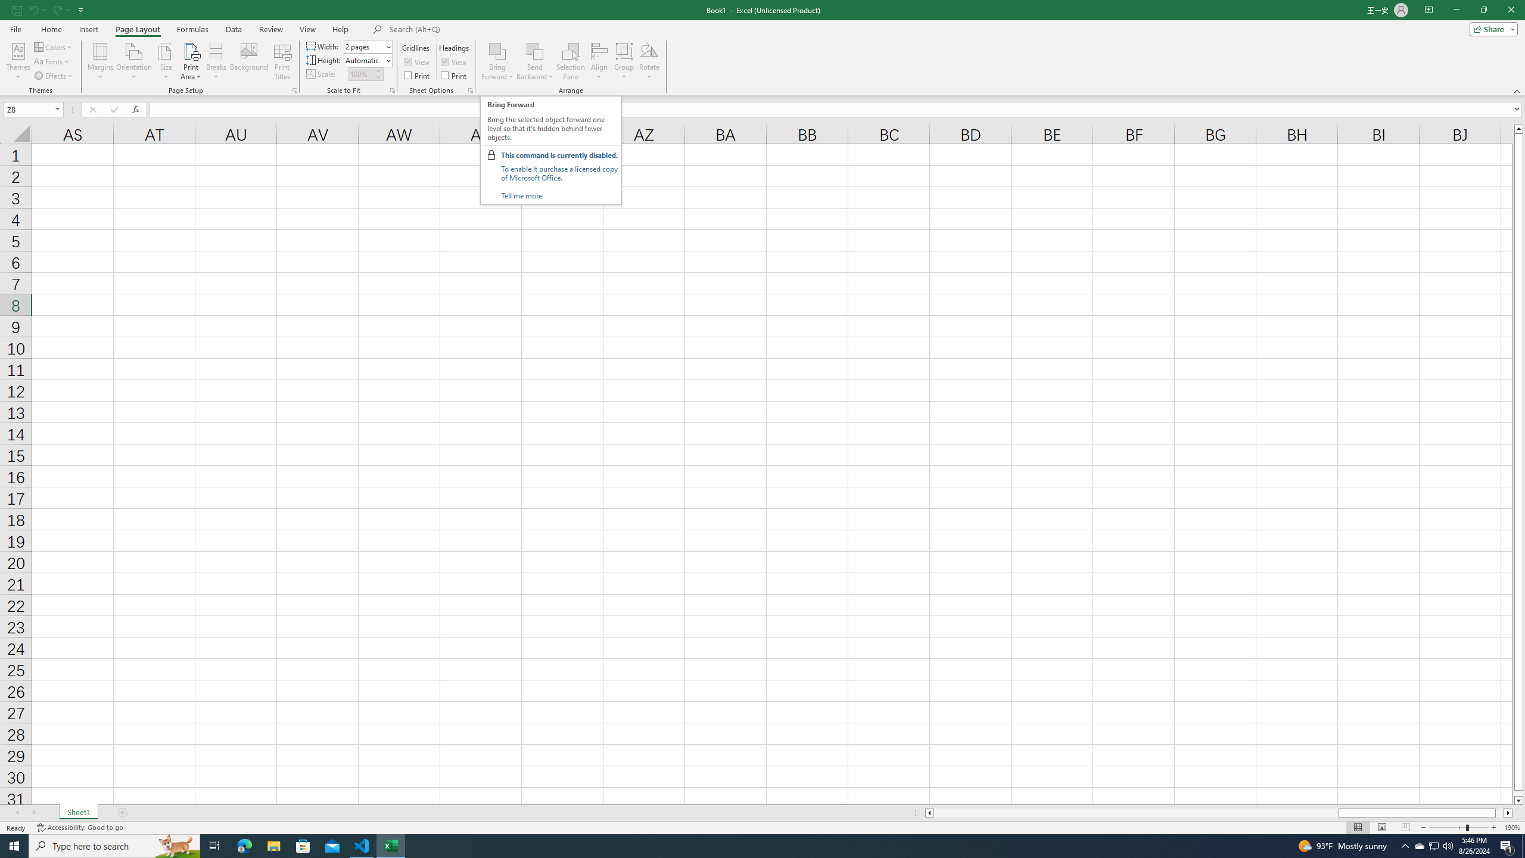 The image size is (1525, 858). Describe the element at coordinates (100, 61) in the screenshot. I see `Margins` at that location.